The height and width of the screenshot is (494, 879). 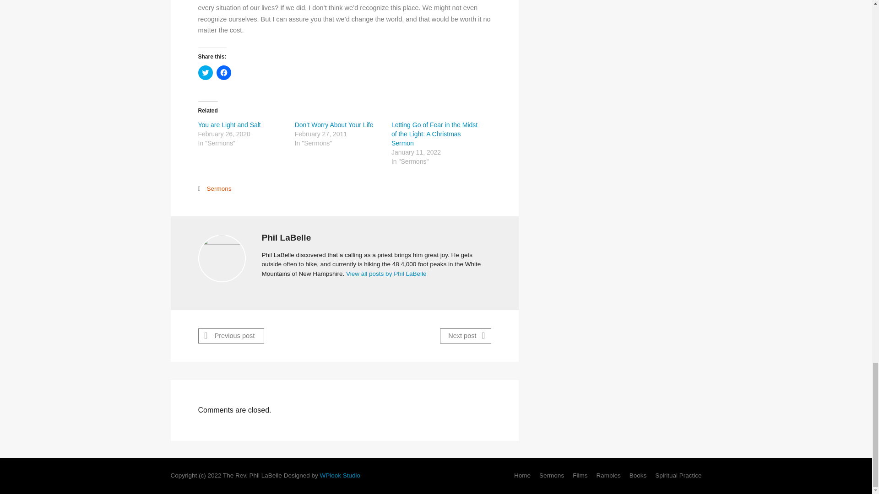 What do you see at coordinates (229, 124) in the screenshot?
I see `You are Light and Salt` at bounding box center [229, 124].